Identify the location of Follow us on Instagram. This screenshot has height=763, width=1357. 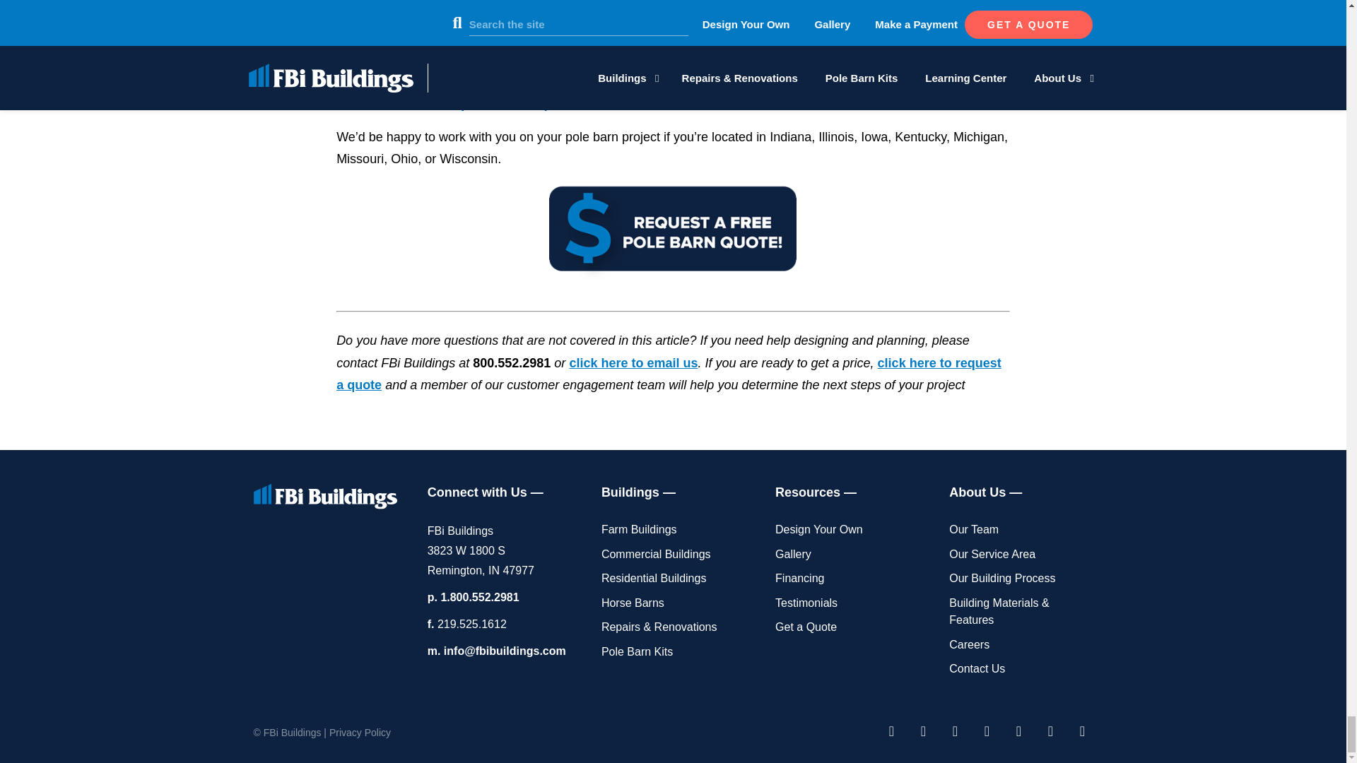
(1018, 731).